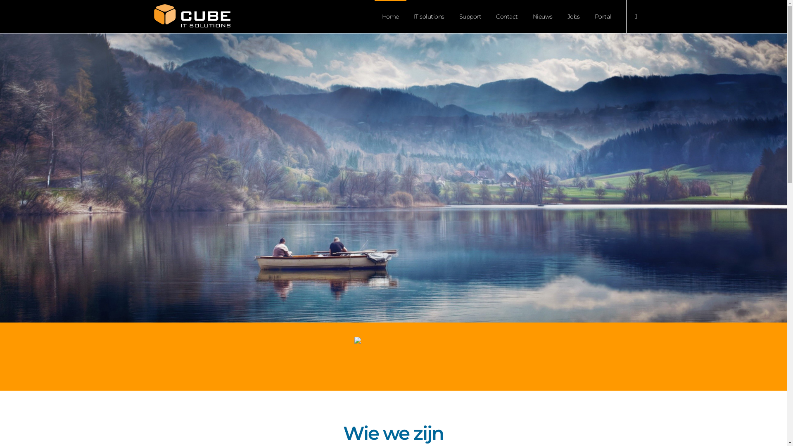 The height and width of the screenshot is (446, 793). I want to click on Nieuws, so click(543, 17).